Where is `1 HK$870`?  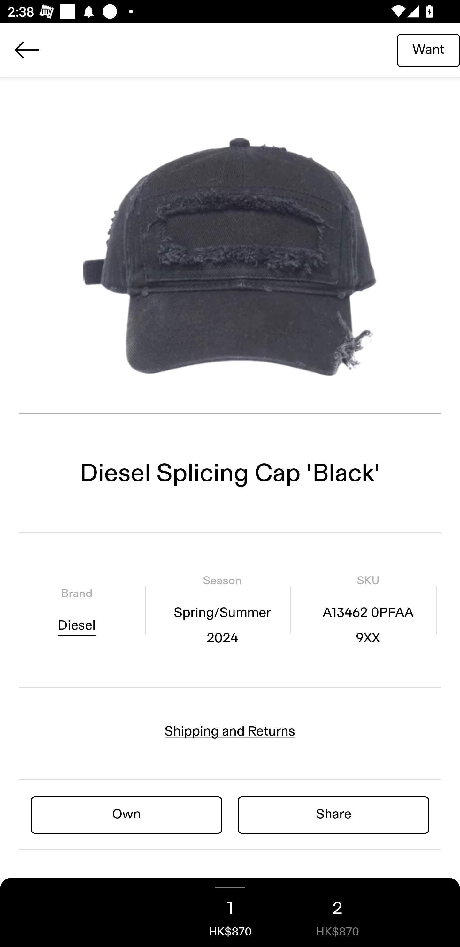
1 HK$870 is located at coordinates (230, 912).